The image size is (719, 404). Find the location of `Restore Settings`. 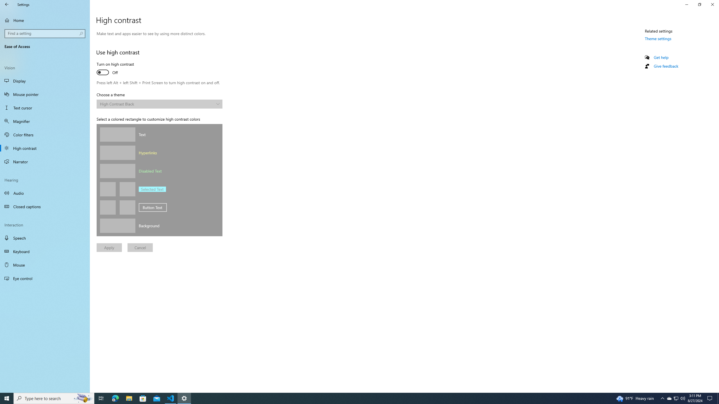

Restore Settings is located at coordinates (699, 4).